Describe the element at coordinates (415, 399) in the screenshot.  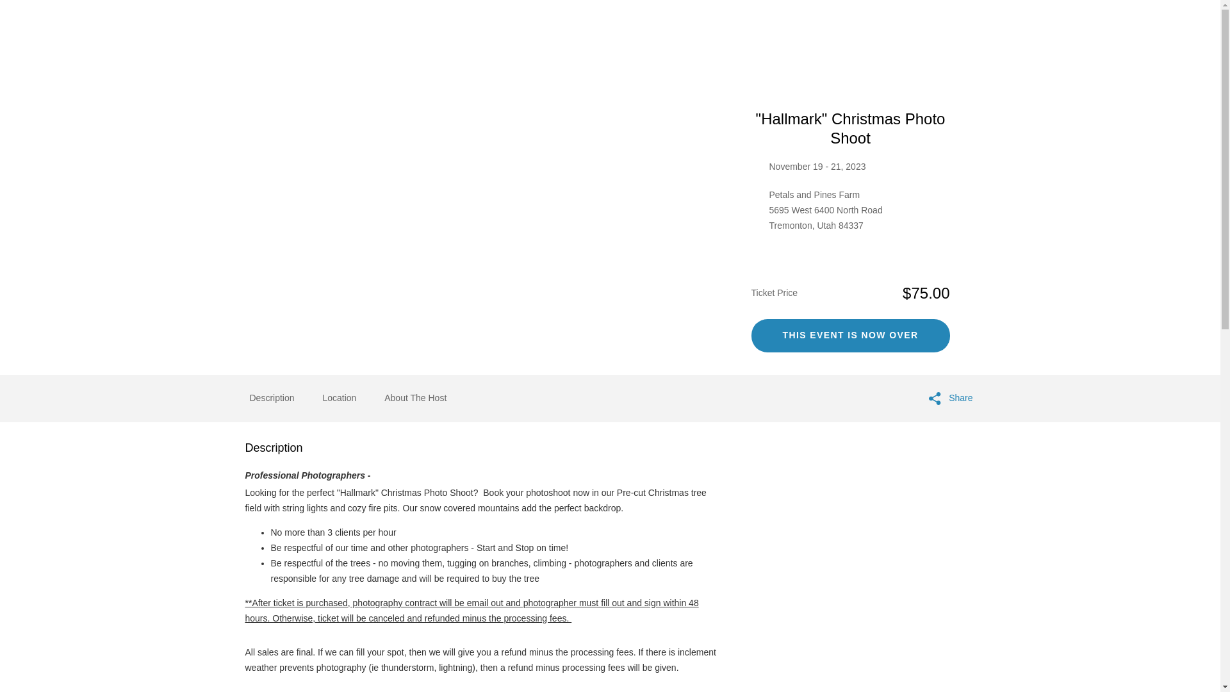
I see `About The Host` at that location.